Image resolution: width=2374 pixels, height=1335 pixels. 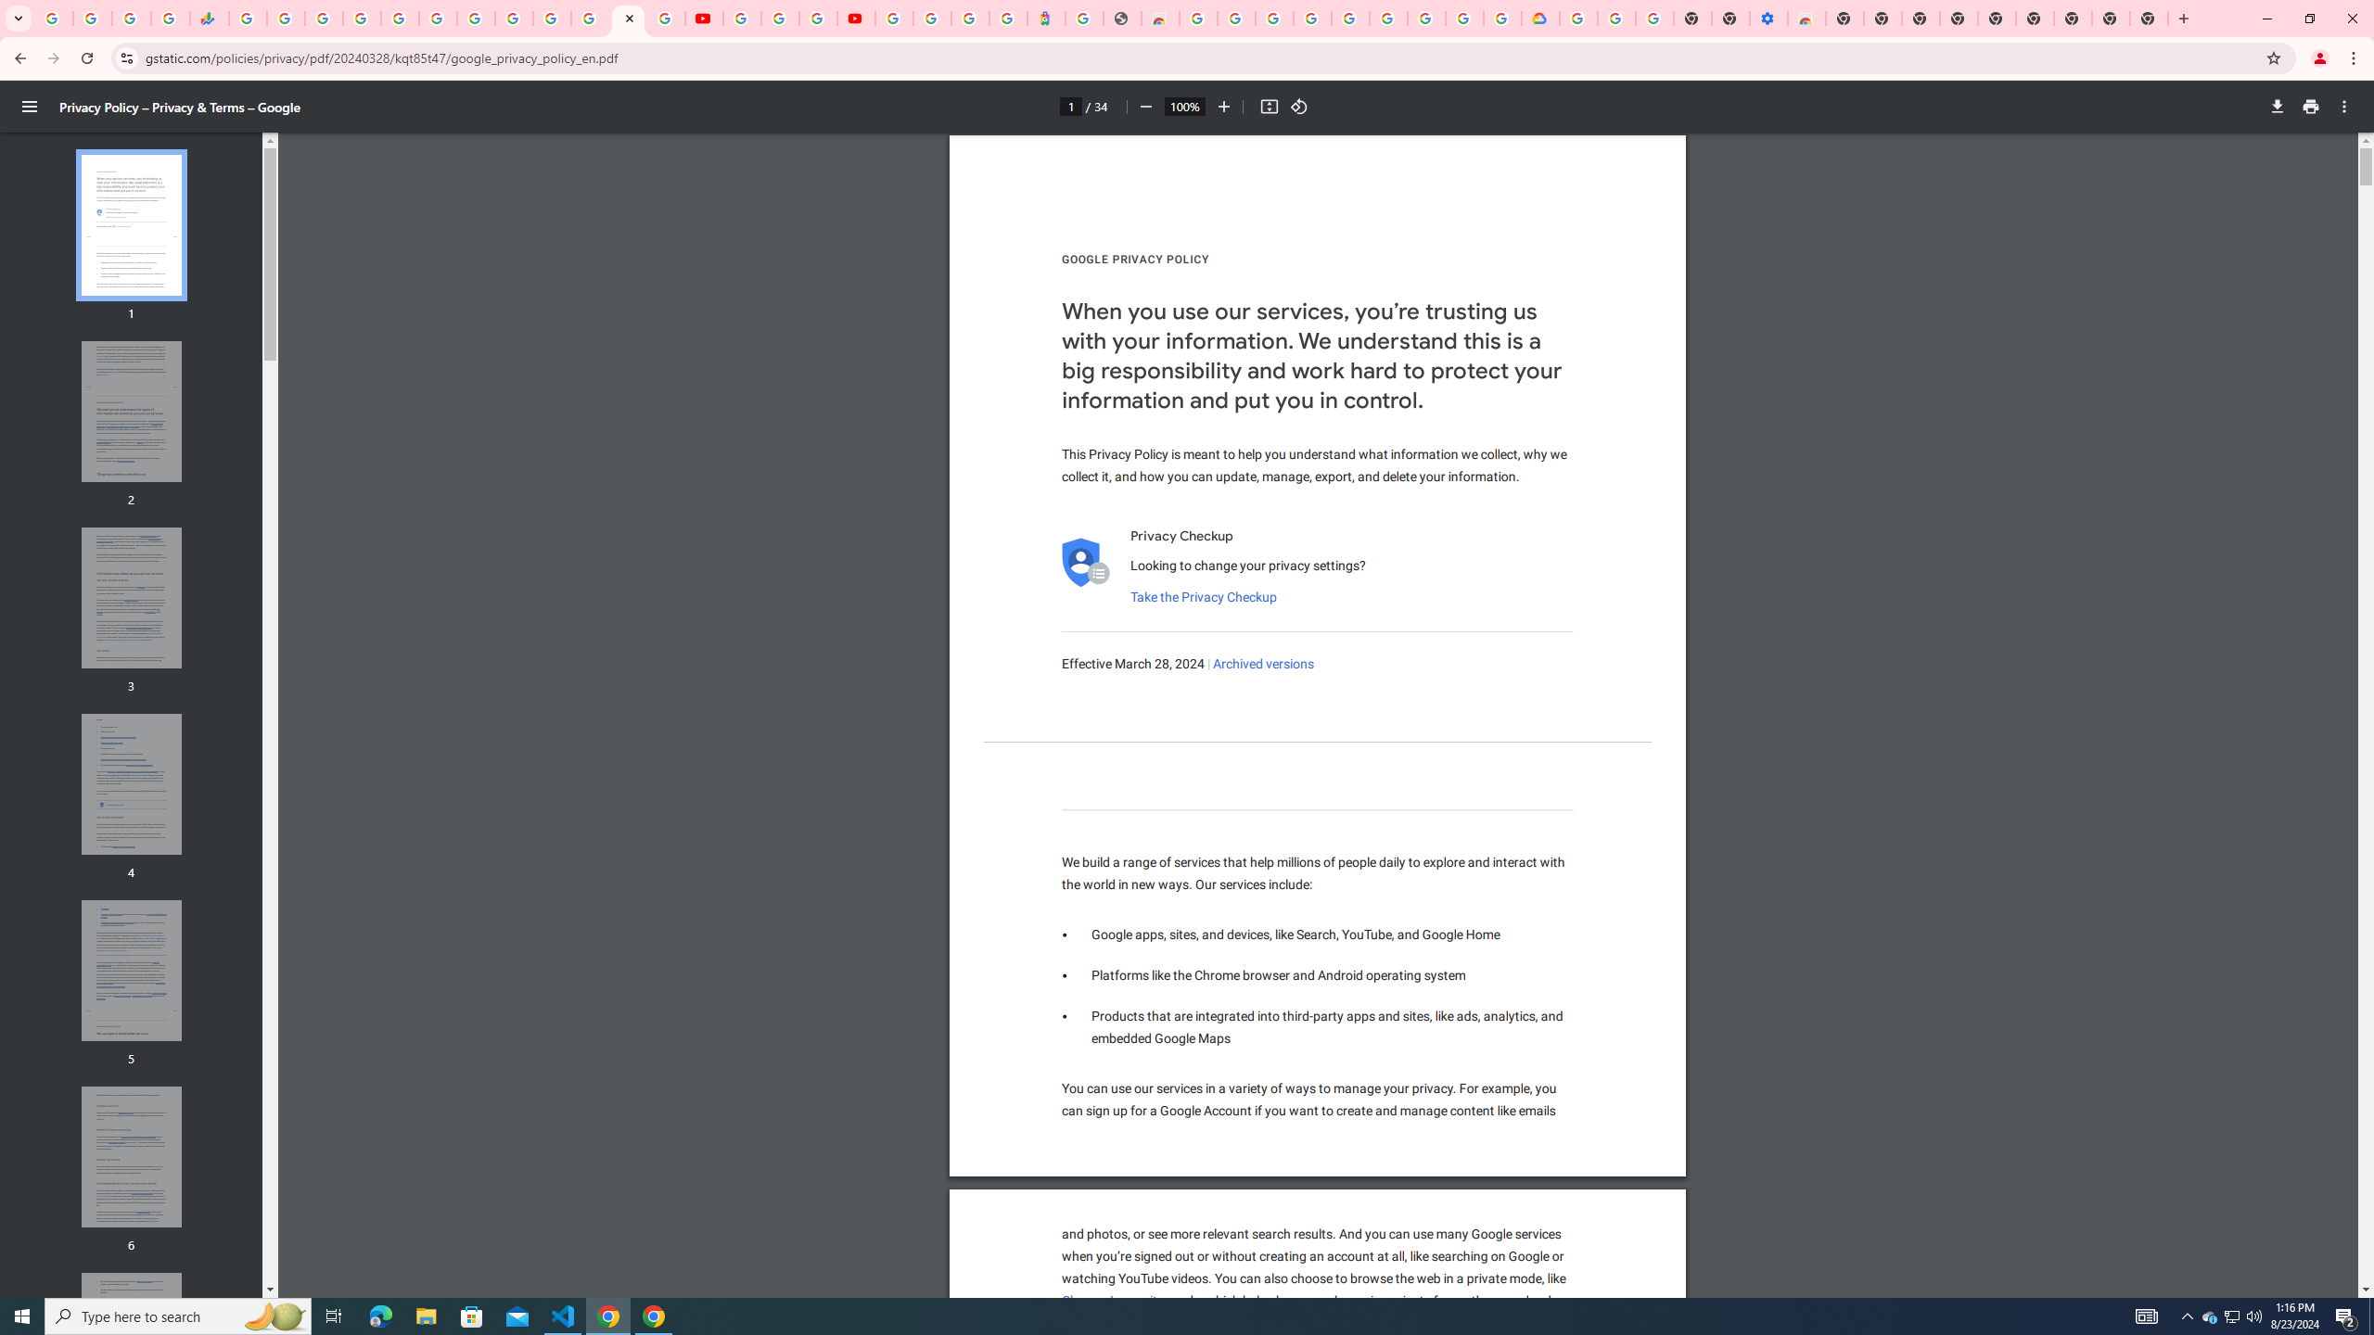 I want to click on Ad Settings, so click(x=1311, y=19).